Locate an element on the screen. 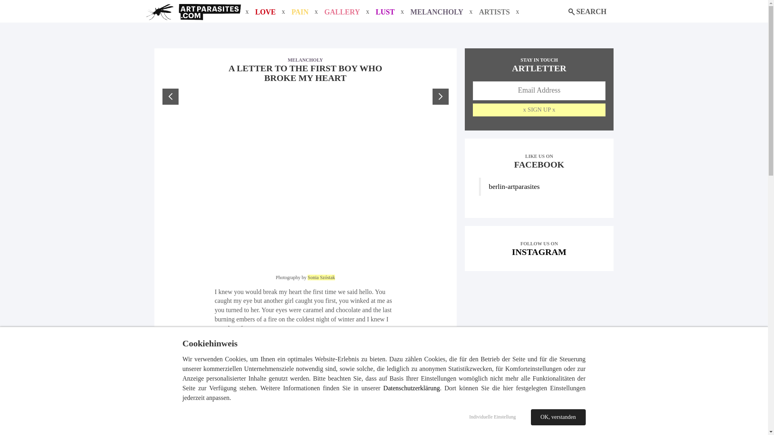 The height and width of the screenshot is (435, 774). artists is located at coordinates (493, 12).